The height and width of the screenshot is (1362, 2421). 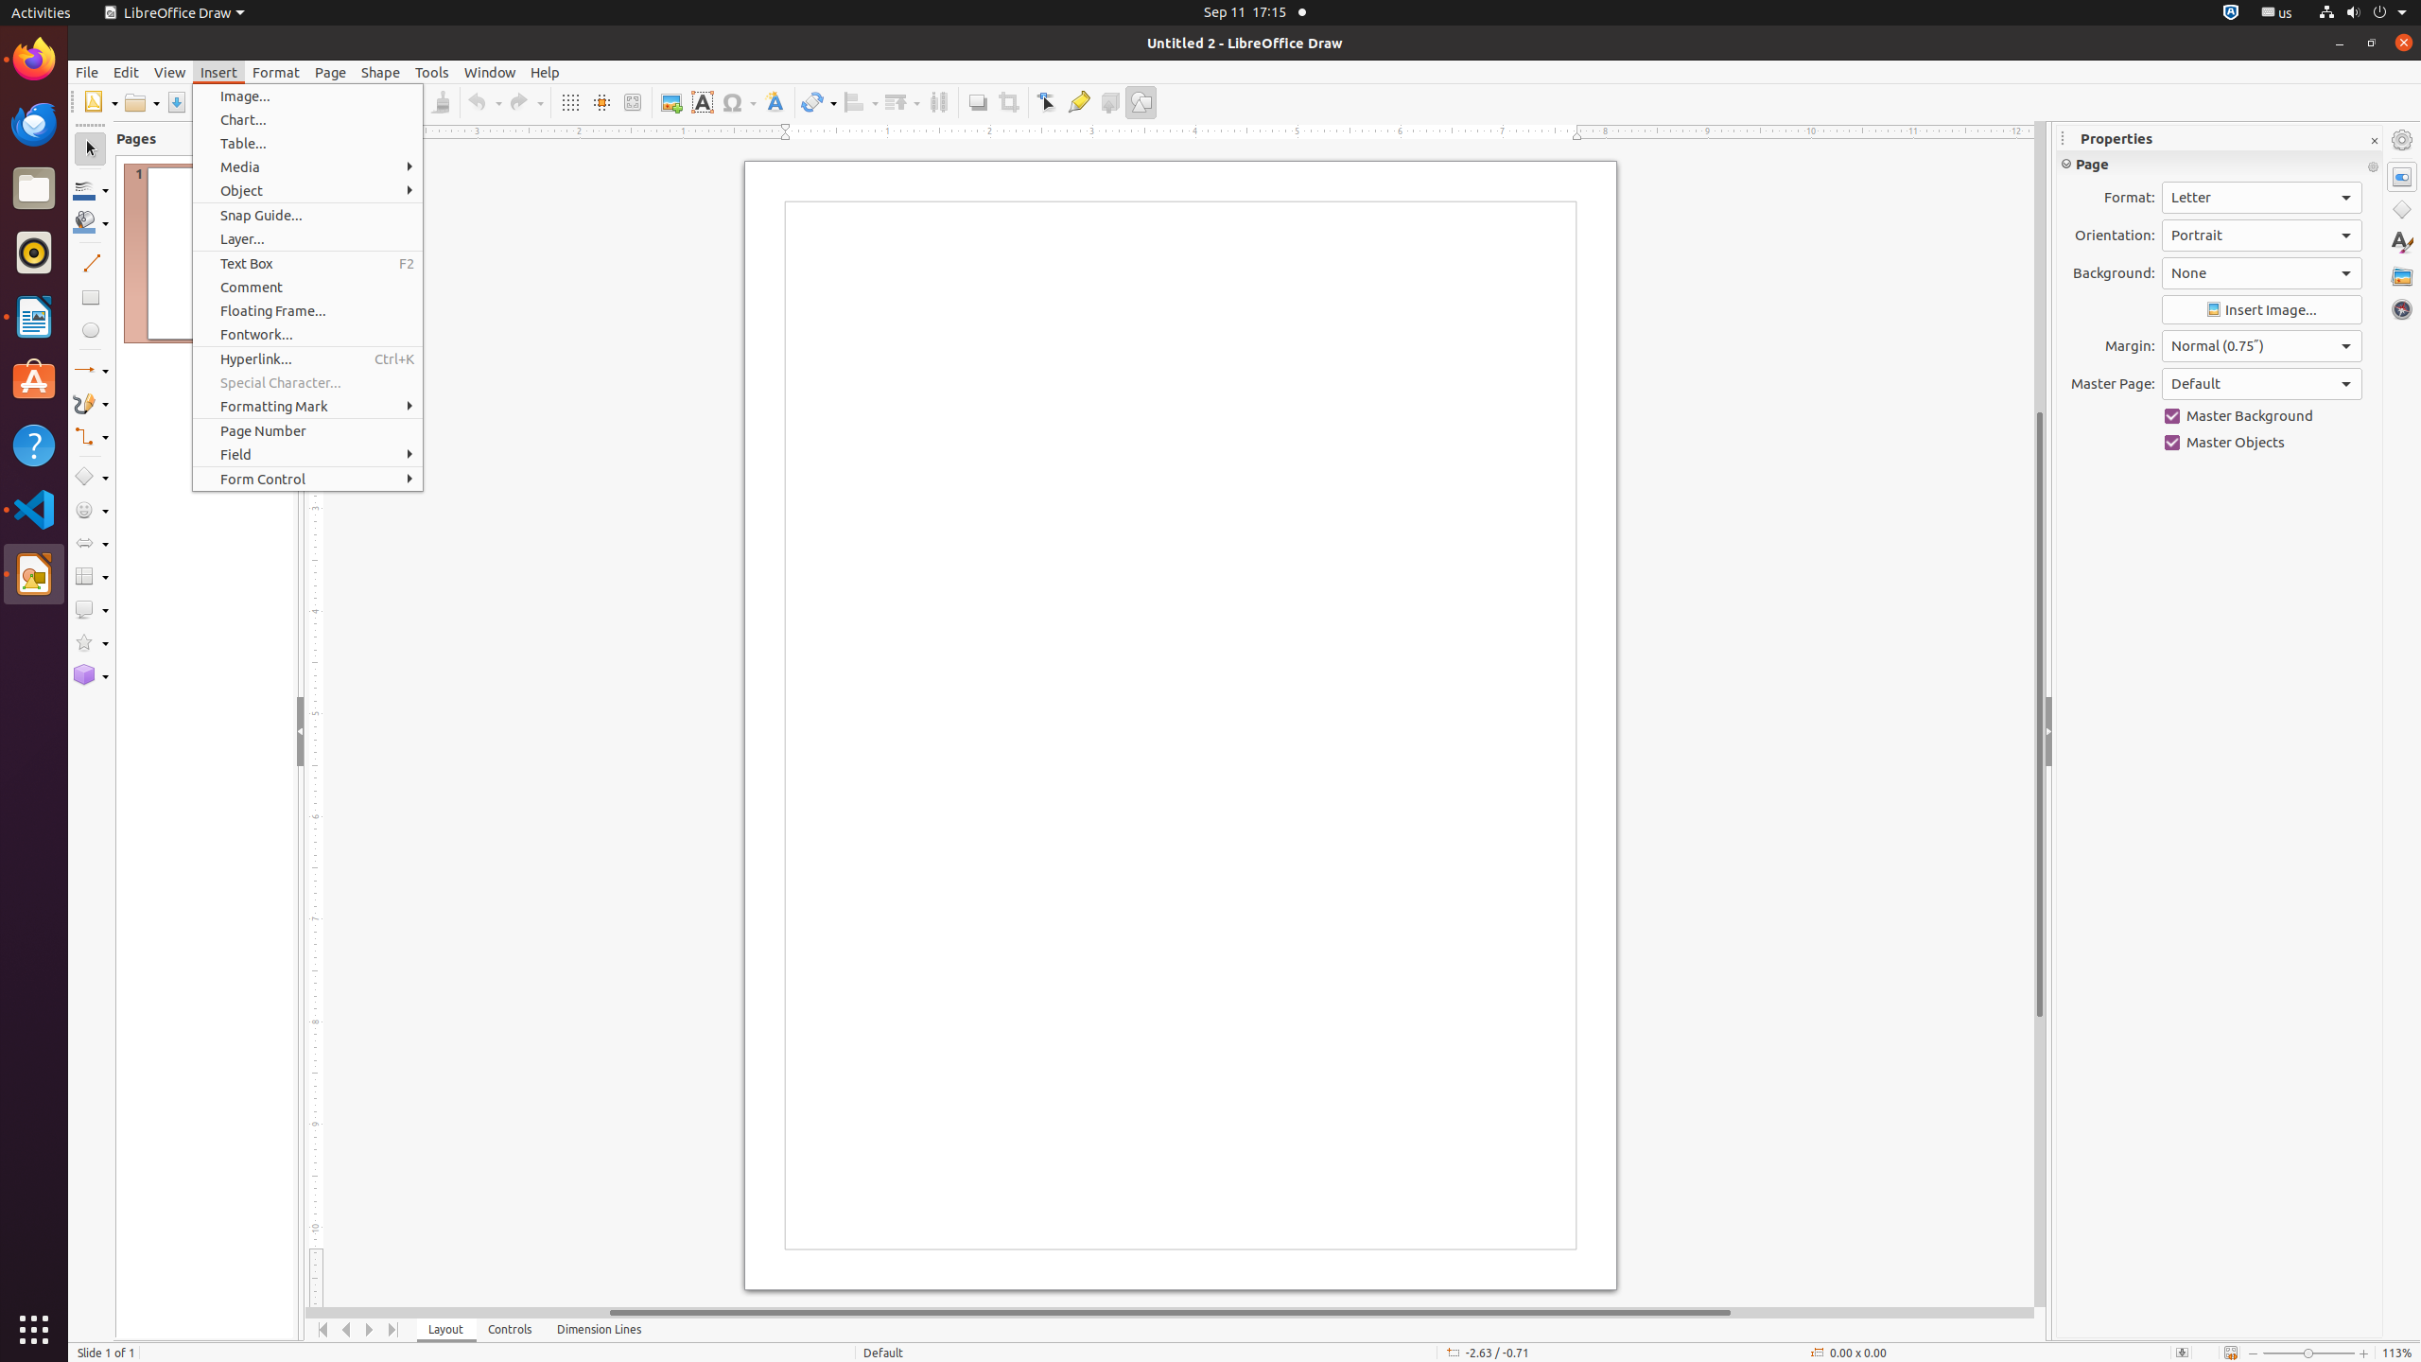 What do you see at coordinates (671, 102) in the screenshot?
I see `Image` at bounding box center [671, 102].